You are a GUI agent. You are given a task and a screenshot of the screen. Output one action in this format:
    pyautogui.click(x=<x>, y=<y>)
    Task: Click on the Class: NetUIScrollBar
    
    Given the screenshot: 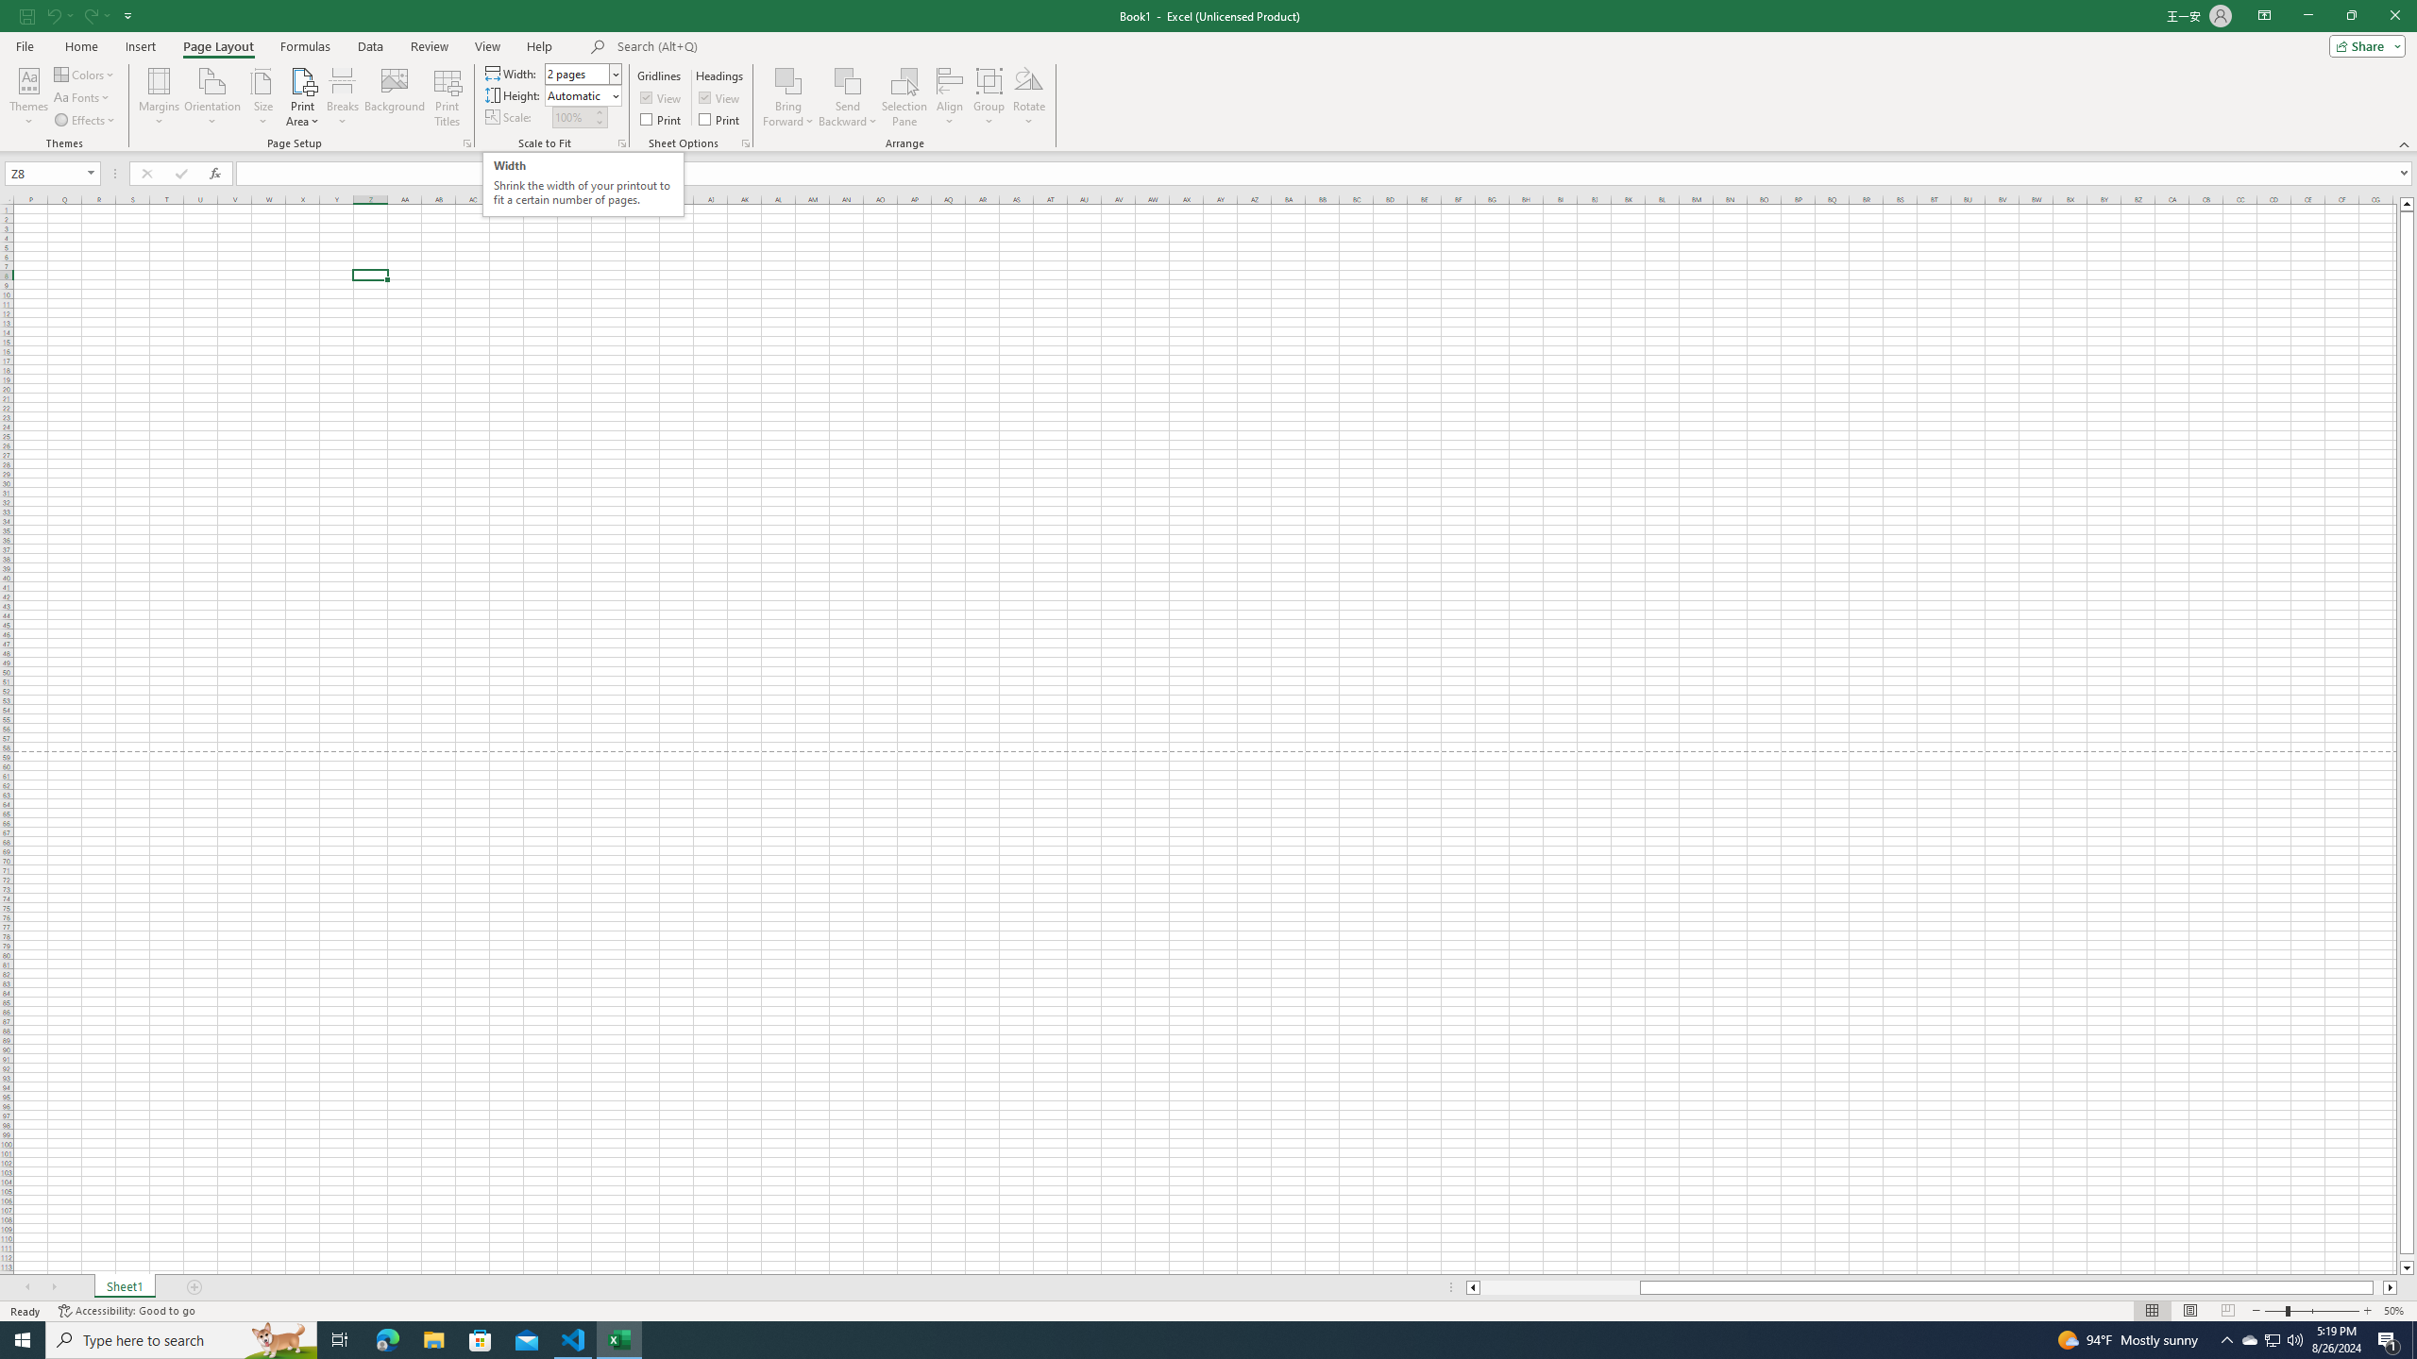 What is the action you would take?
    pyautogui.click(x=1932, y=1287)
    